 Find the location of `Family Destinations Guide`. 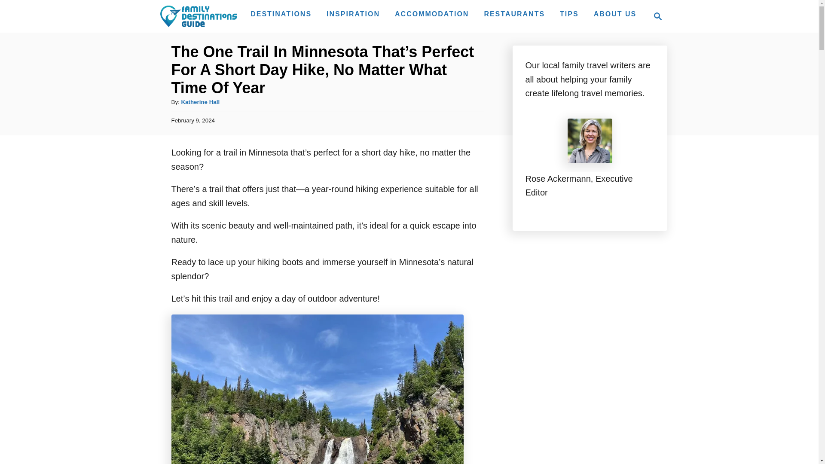

Family Destinations Guide is located at coordinates (198, 16).